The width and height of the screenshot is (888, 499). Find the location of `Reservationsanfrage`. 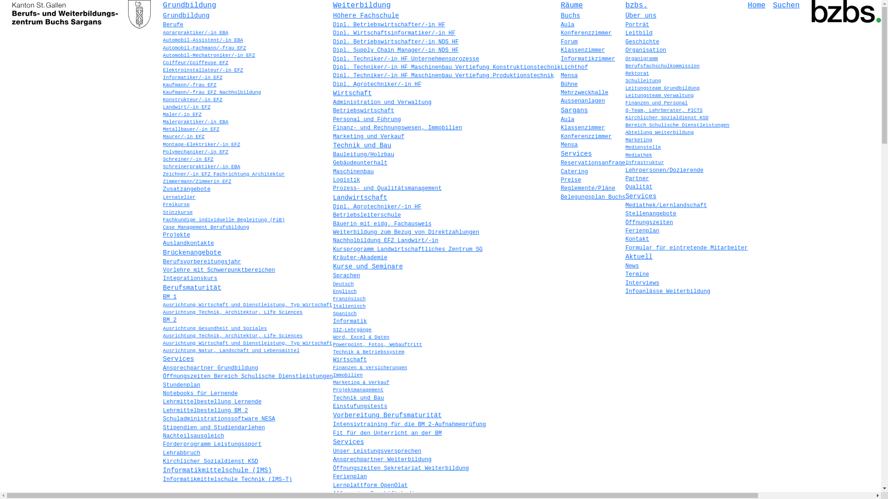

Reservationsanfrage is located at coordinates (593, 163).